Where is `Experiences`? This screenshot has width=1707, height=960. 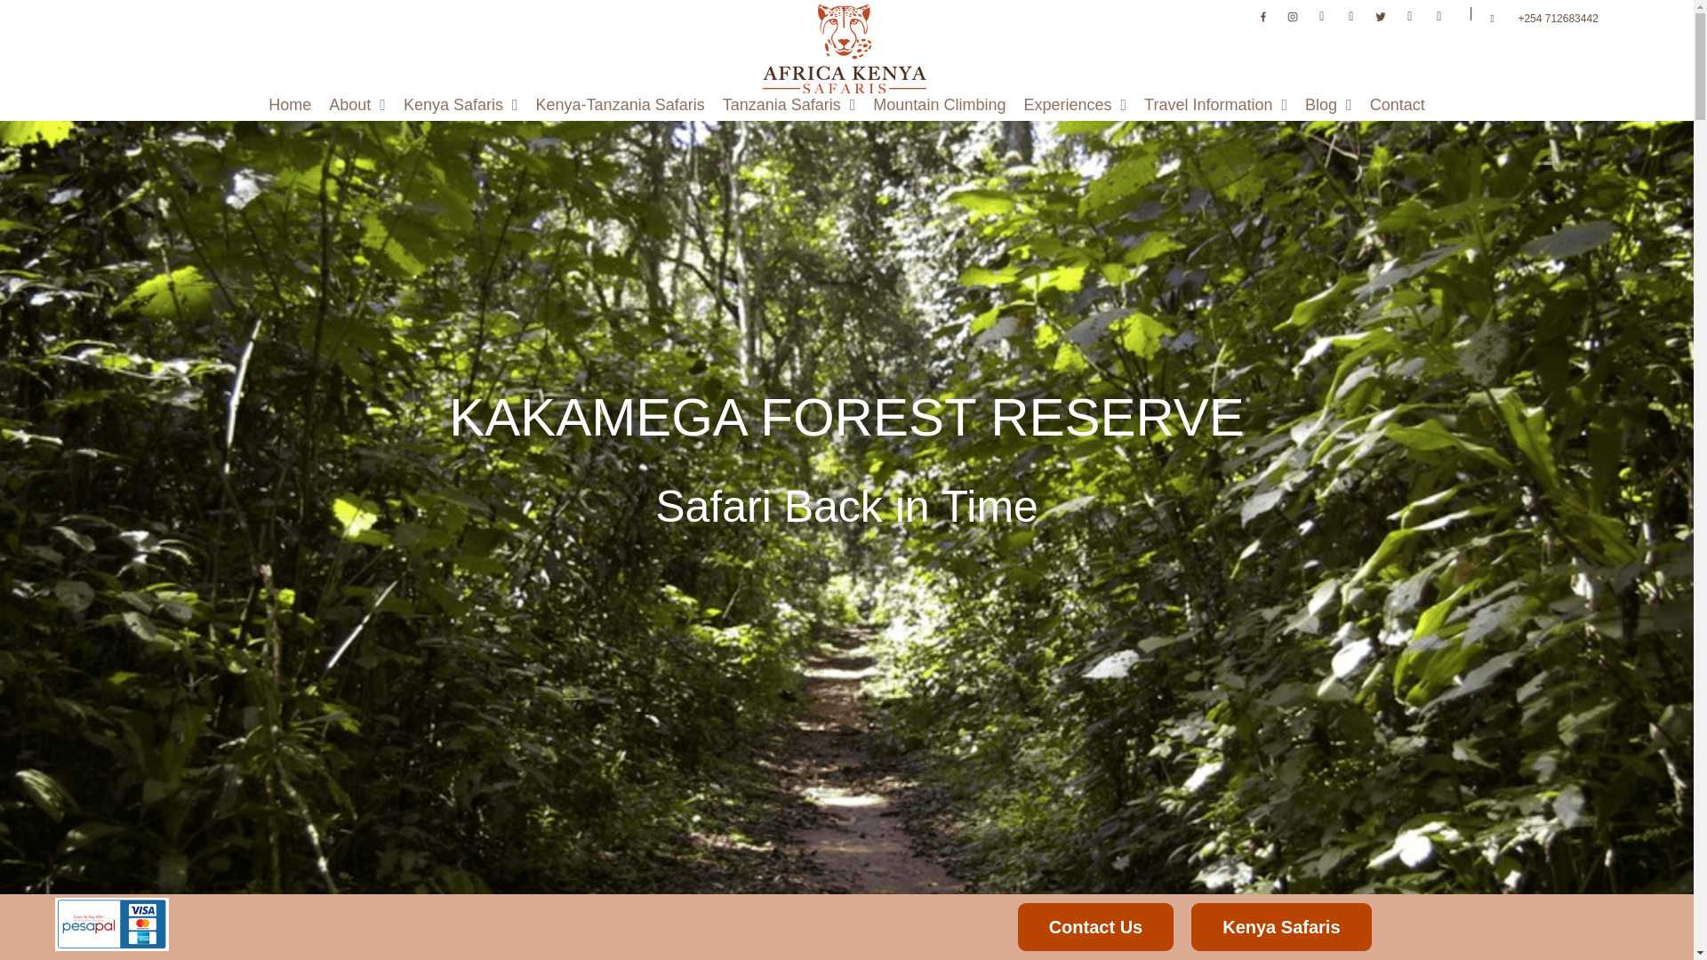 Experiences is located at coordinates (1074, 104).